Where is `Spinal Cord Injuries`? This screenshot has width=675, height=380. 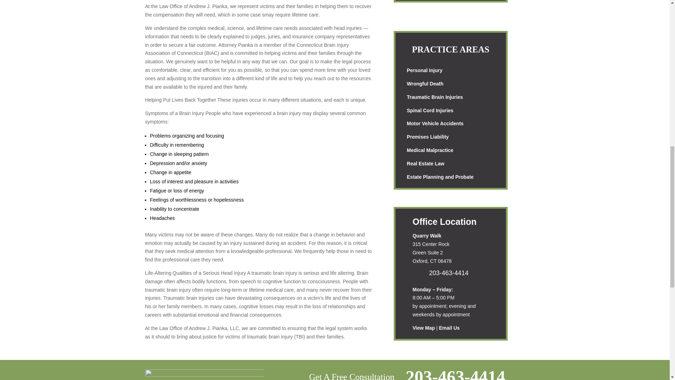
Spinal Cord Injuries is located at coordinates (430, 110).